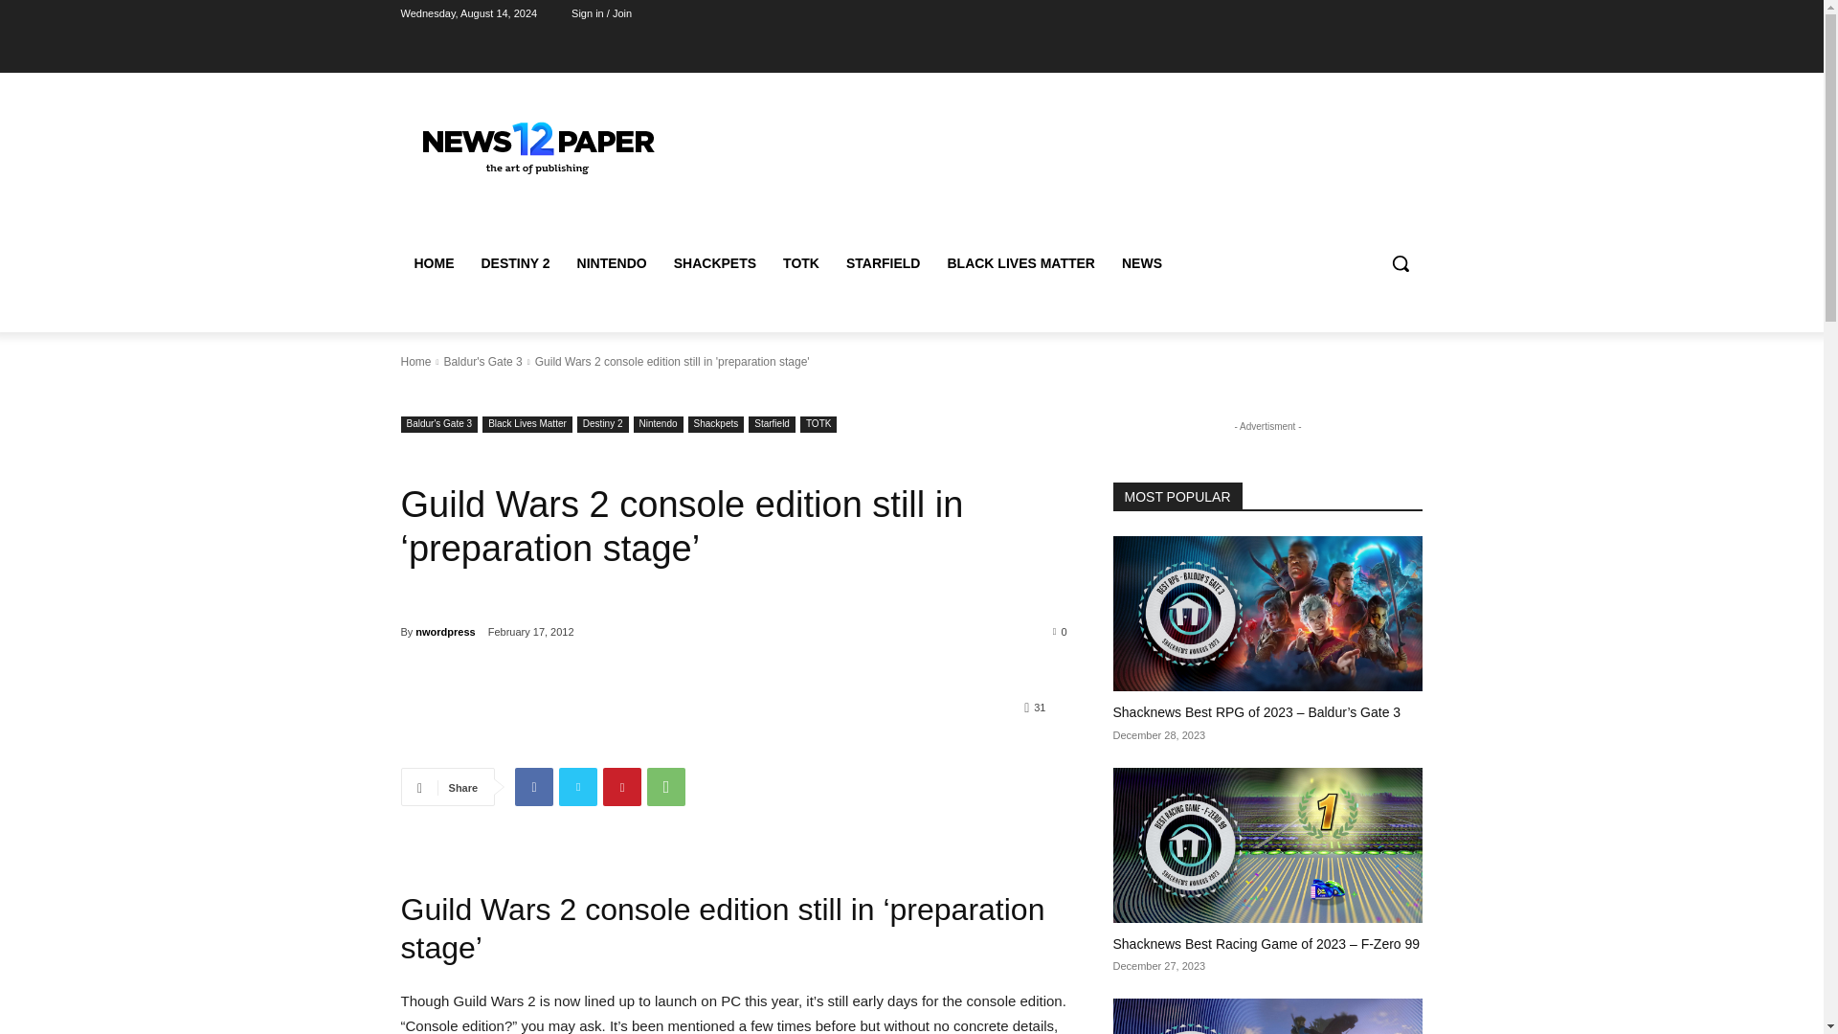  What do you see at coordinates (714, 262) in the screenshot?
I see `SHACKPETS` at bounding box center [714, 262].